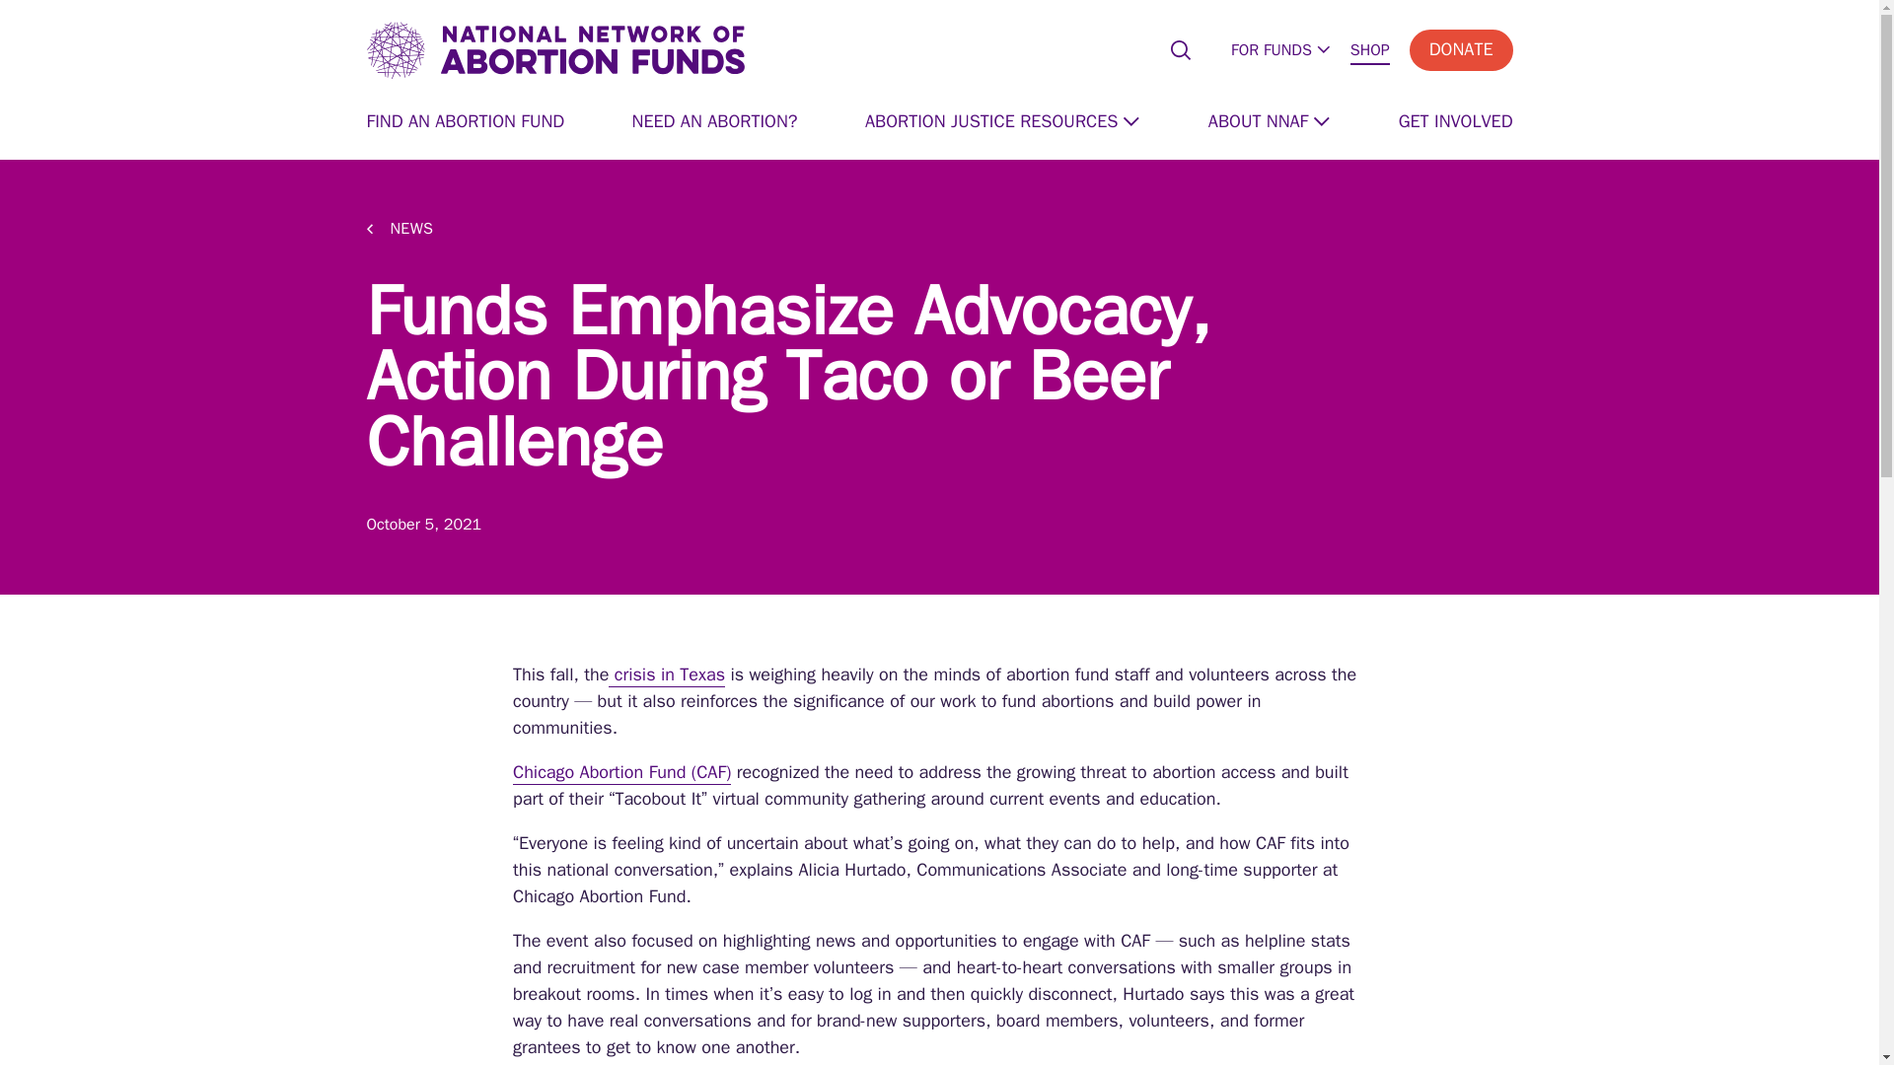  What do you see at coordinates (1456, 124) in the screenshot?
I see `GET INVOLVED` at bounding box center [1456, 124].